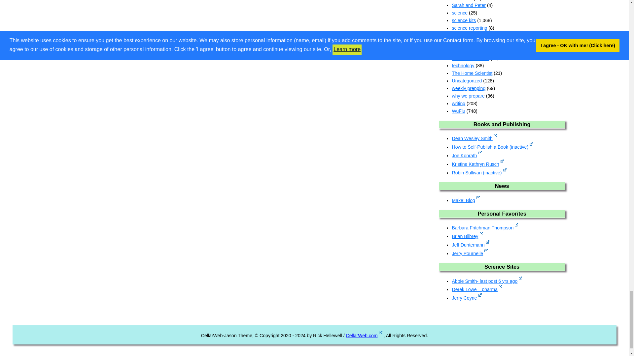 This screenshot has width=634, height=356. I want to click on Writer site, comments about publishing industry, so click(466, 156).